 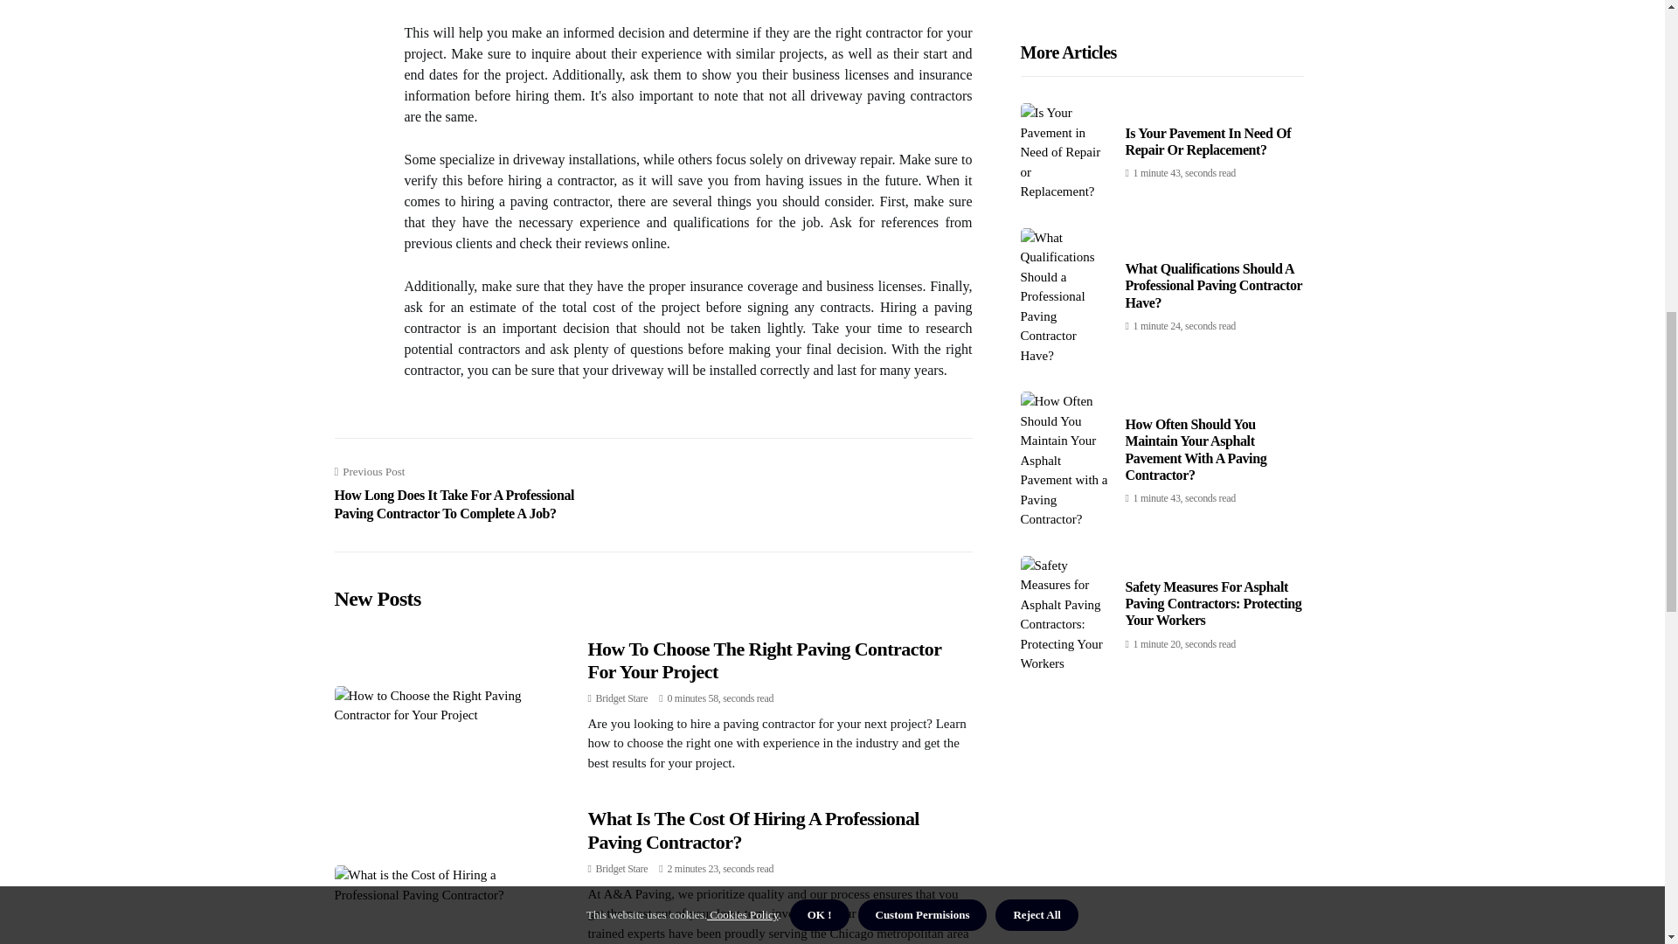 What do you see at coordinates (621, 698) in the screenshot?
I see `Bridget Stare` at bounding box center [621, 698].